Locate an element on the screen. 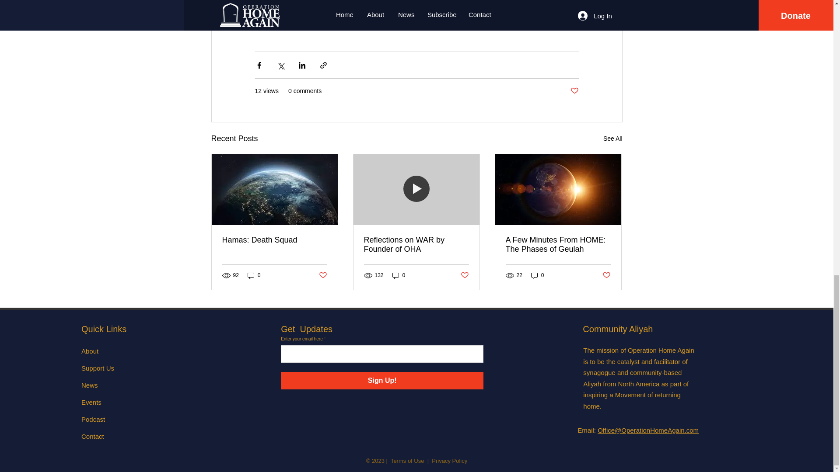 The image size is (840, 472). Post not marked as liked is located at coordinates (606, 275).